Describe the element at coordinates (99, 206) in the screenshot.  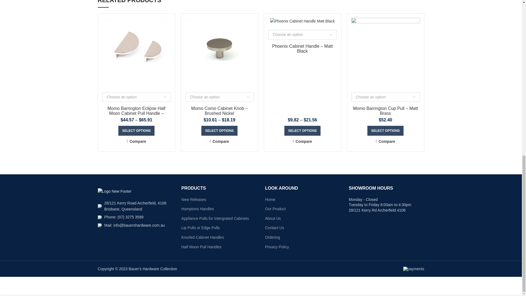
I see `wd cursor dark` at that location.